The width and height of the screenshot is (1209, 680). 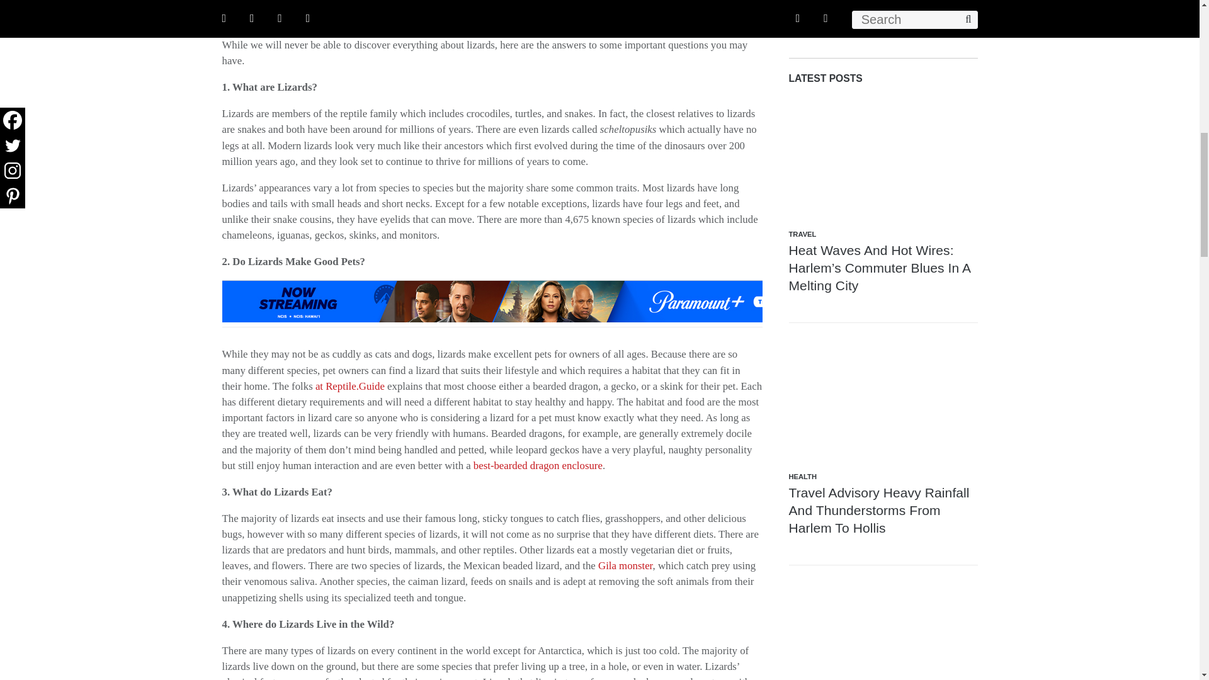 I want to click on best-bearded dragon enclosure, so click(x=538, y=466).